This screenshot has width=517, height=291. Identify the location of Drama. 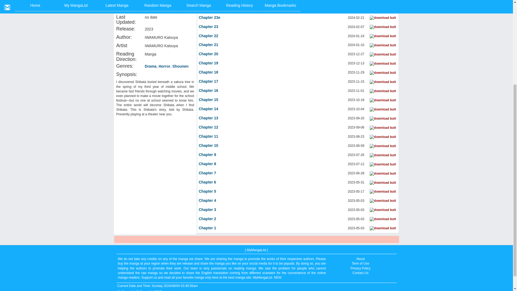
(151, 66).